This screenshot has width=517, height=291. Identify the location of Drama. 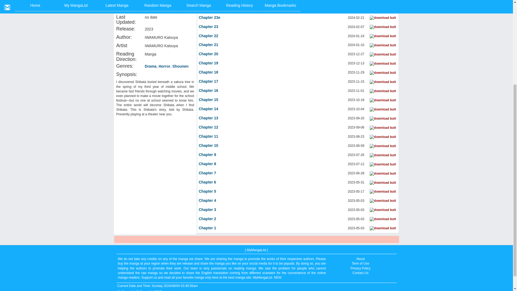
(151, 66).